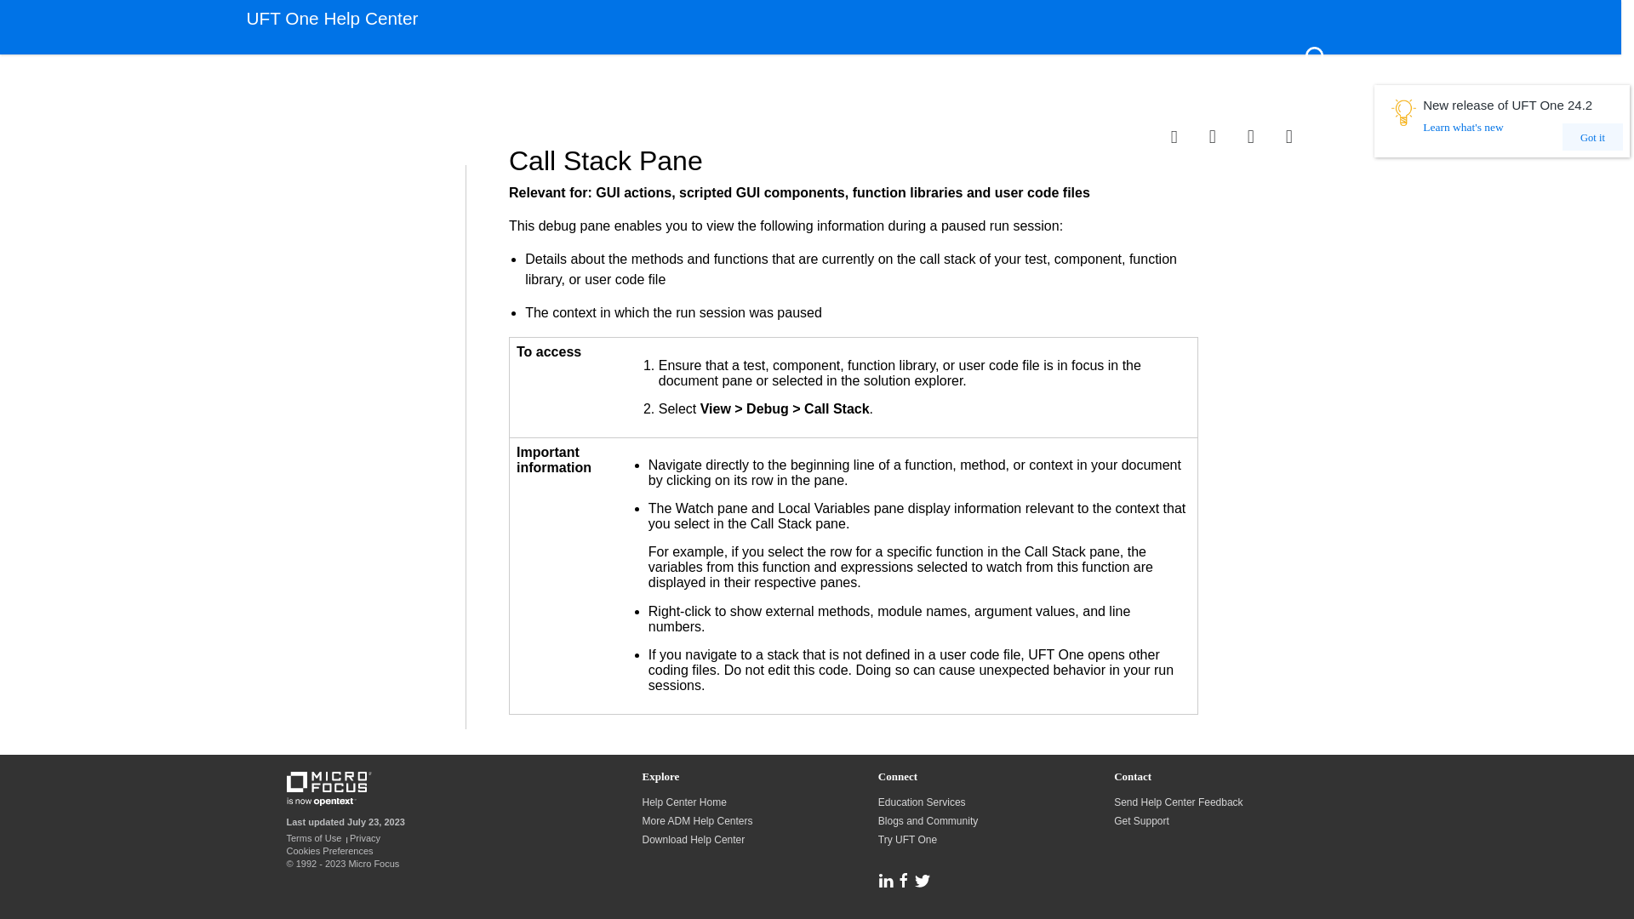 This screenshot has height=919, width=1634. What do you see at coordinates (1305, 136) in the screenshot?
I see `Print the current topic` at bounding box center [1305, 136].